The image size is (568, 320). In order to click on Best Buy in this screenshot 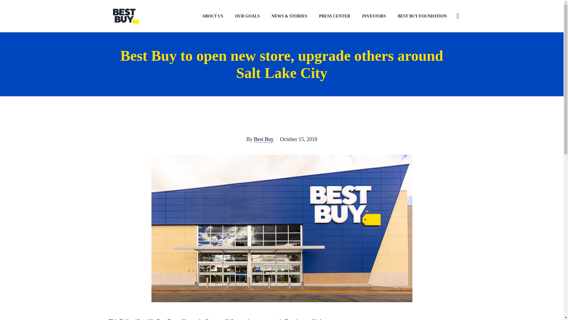, I will do `click(264, 139)`.